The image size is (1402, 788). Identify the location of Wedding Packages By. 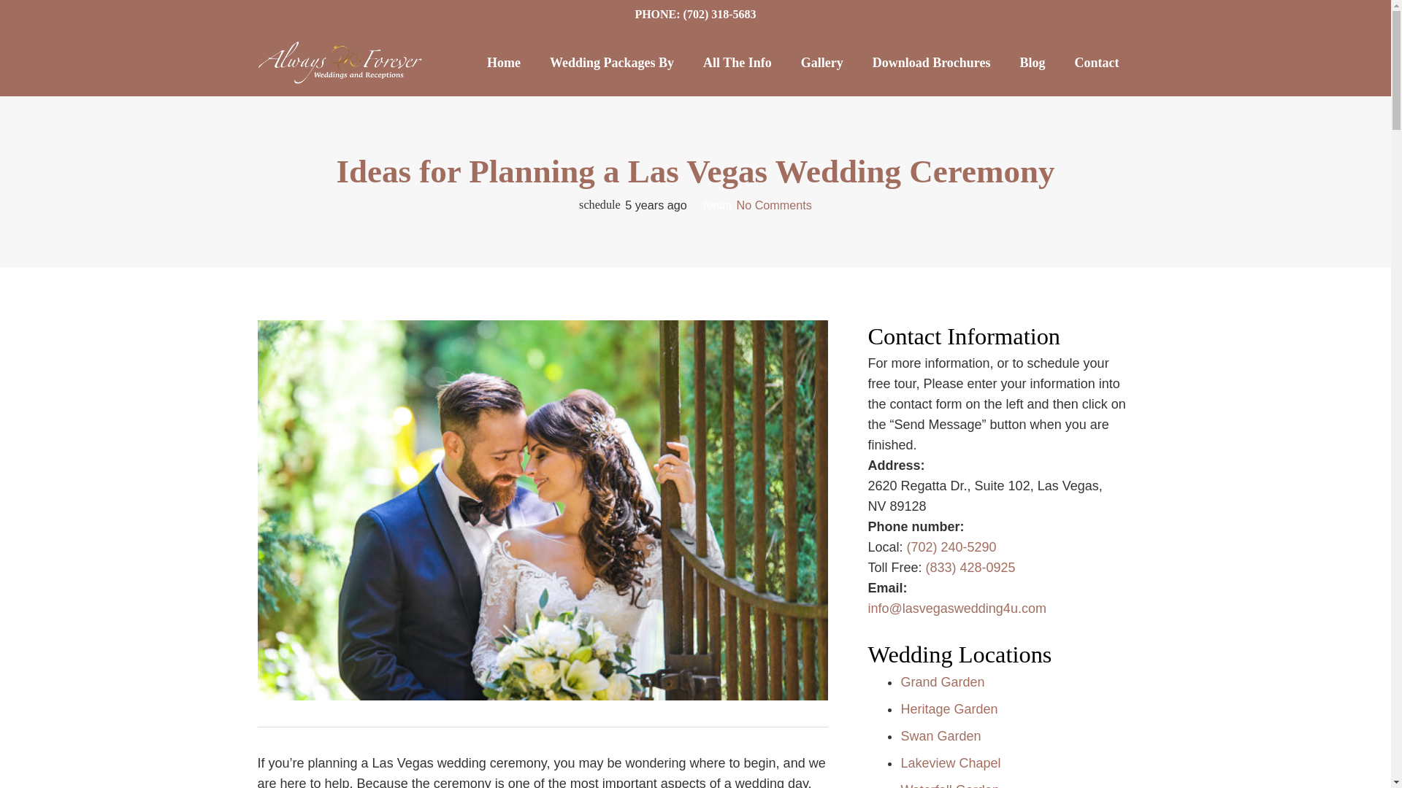
(612, 62).